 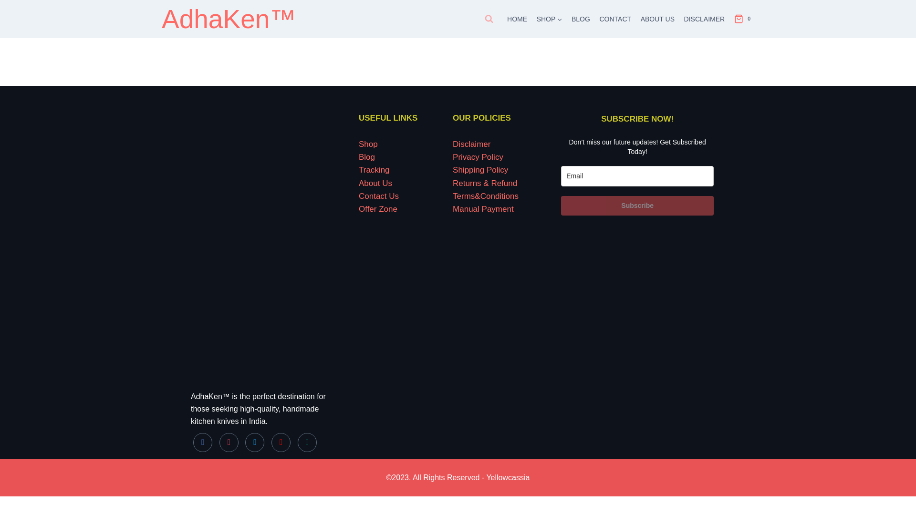 I want to click on BLOG, so click(x=581, y=19).